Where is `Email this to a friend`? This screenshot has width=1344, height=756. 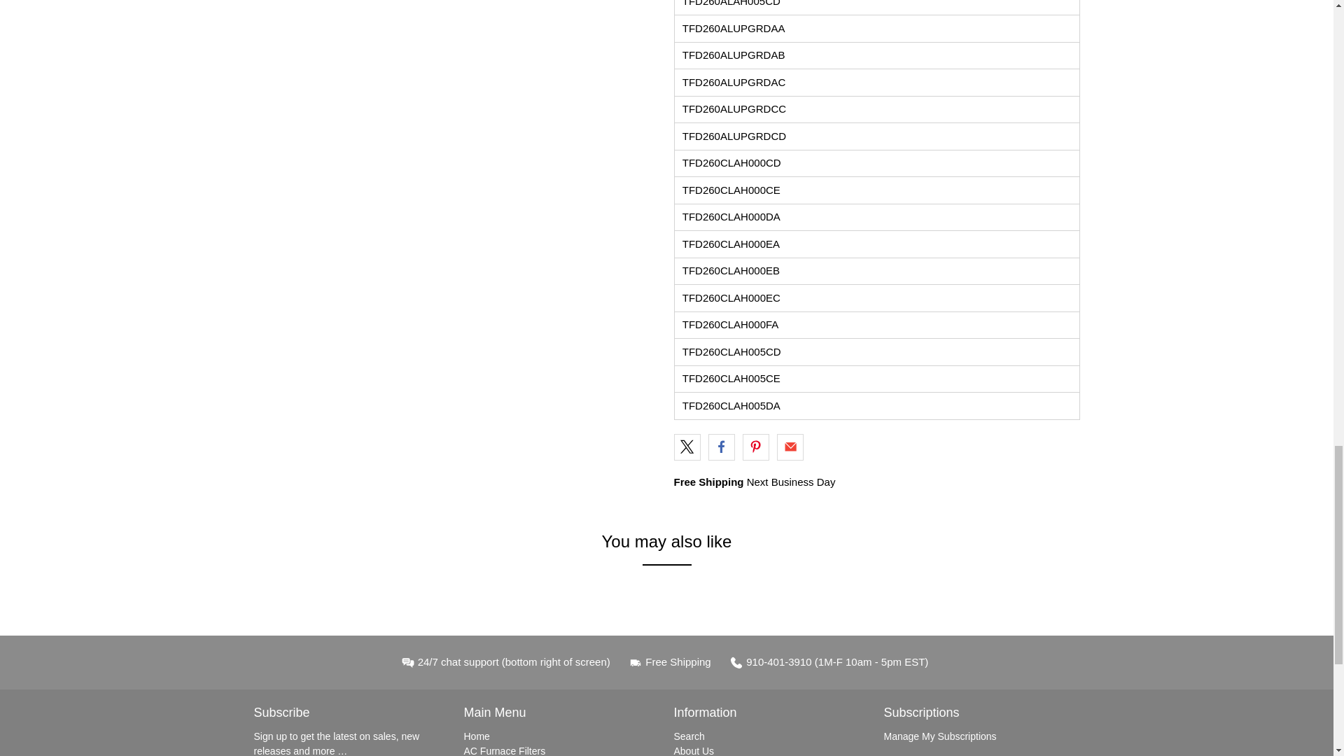 Email this to a friend is located at coordinates (790, 447).